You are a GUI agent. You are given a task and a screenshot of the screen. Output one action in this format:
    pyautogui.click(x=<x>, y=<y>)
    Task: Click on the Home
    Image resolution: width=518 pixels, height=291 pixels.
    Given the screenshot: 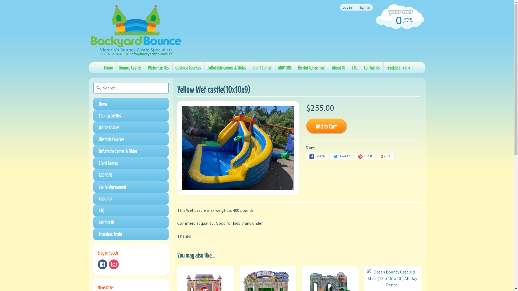 What is the action you would take?
    pyautogui.click(x=131, y=104)
    